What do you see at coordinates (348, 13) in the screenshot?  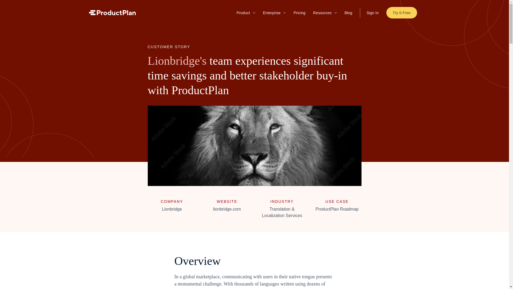 I see `Blog` at bounding box center [348, 13].